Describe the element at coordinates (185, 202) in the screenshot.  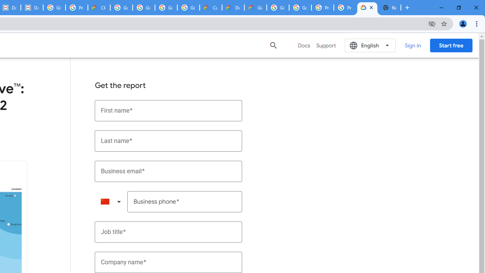
I see `Business phone*` at that location.